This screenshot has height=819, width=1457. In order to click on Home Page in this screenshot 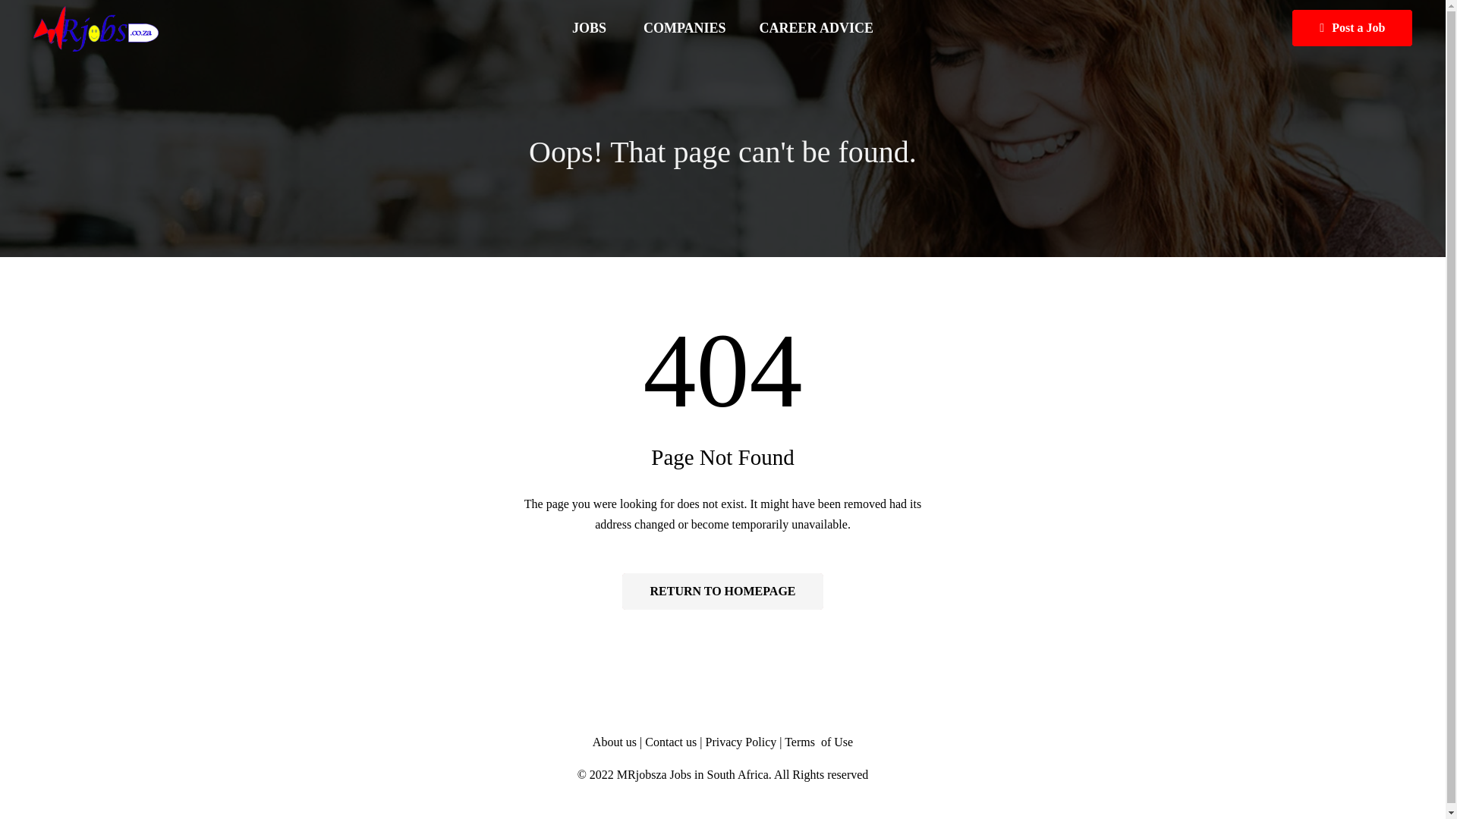, I will do `click(722, 591)`.